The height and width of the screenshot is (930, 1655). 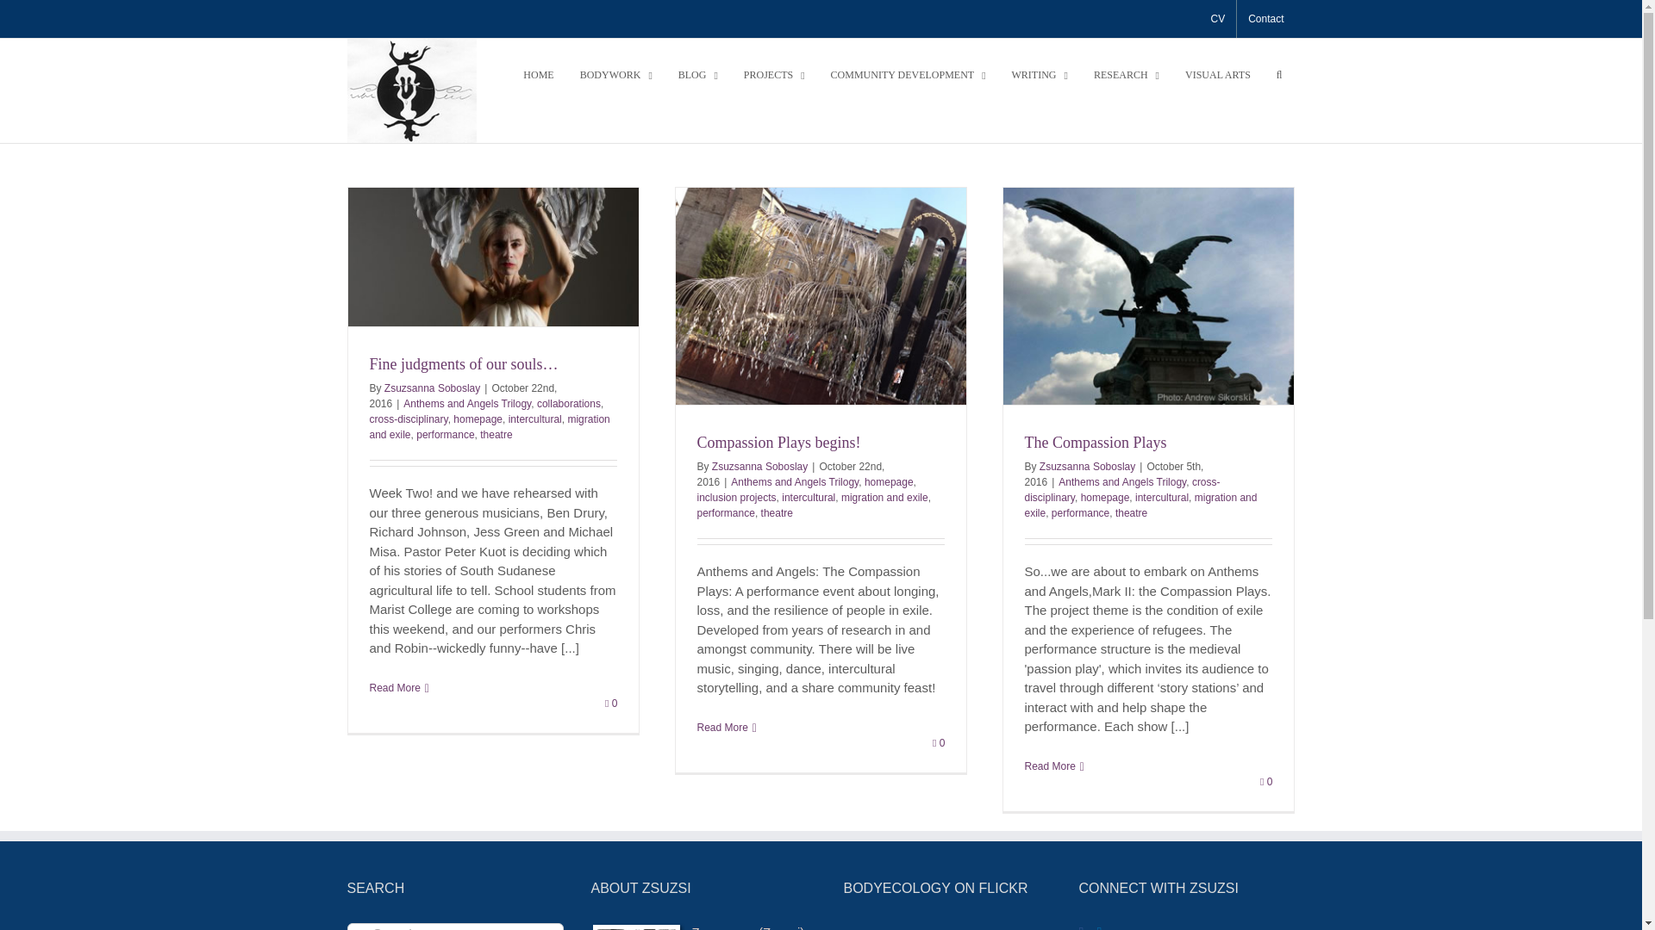 What do you see at coordinates (759, 466) in the screenshot?
I see `Posts by Zsuzsanna Soboslay` at bounding box center [759, 466].